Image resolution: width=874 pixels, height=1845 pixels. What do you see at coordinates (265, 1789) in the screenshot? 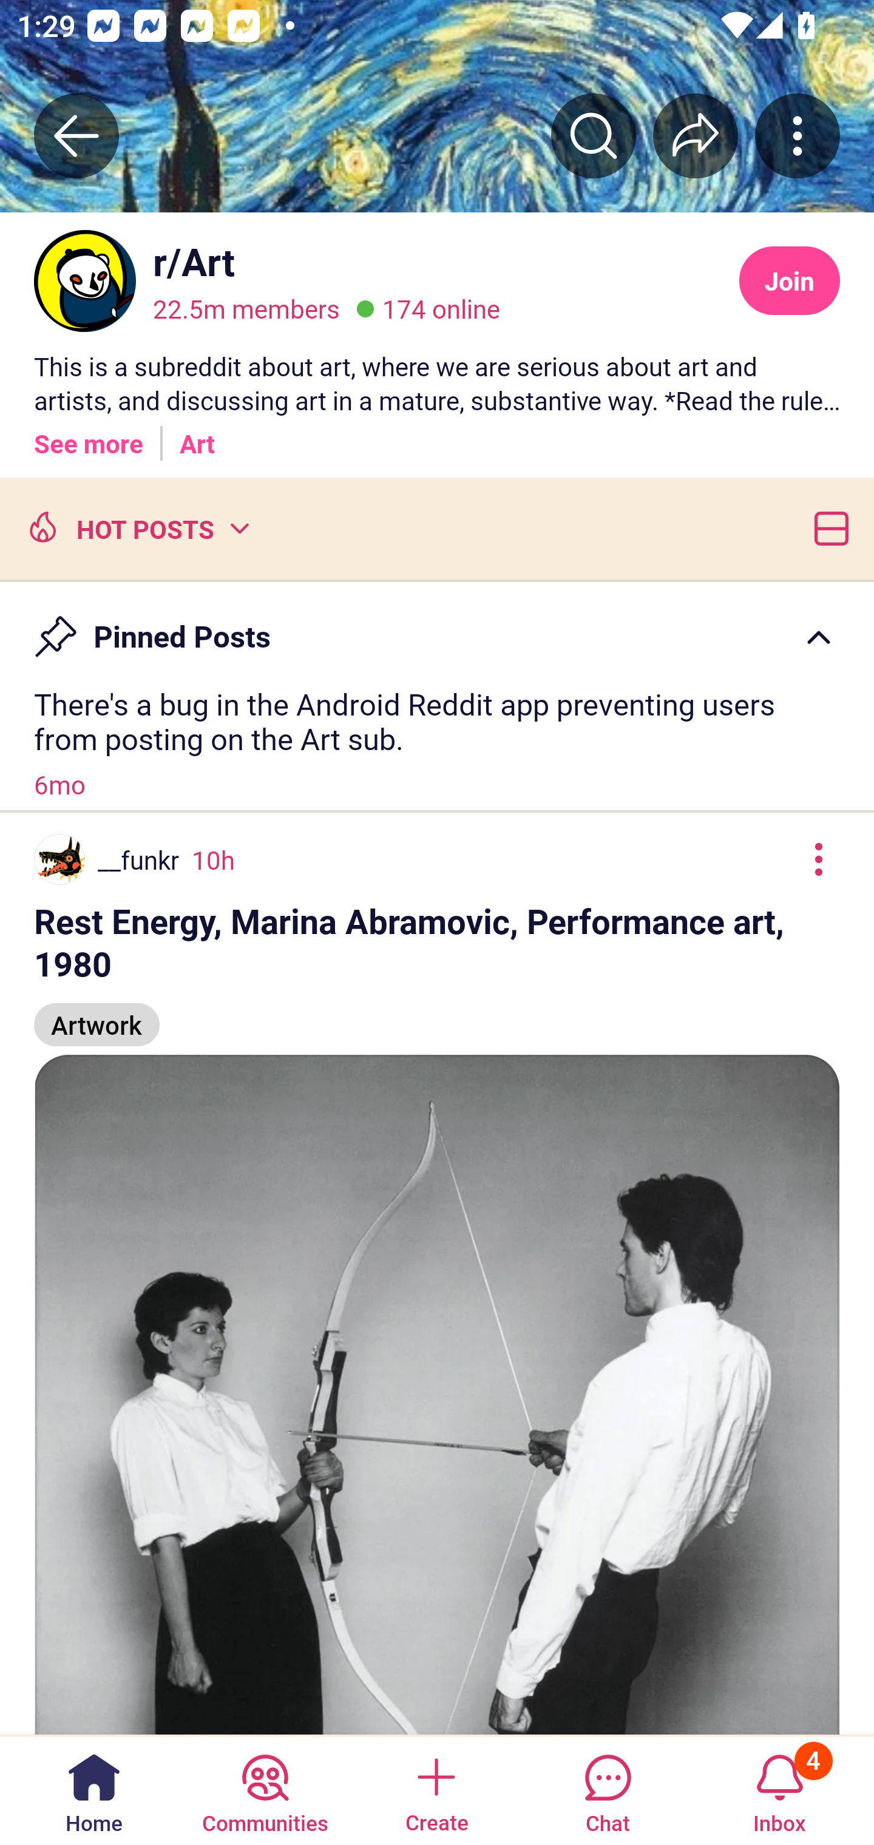
I see `Communities` at bounding box center [265, 1789].